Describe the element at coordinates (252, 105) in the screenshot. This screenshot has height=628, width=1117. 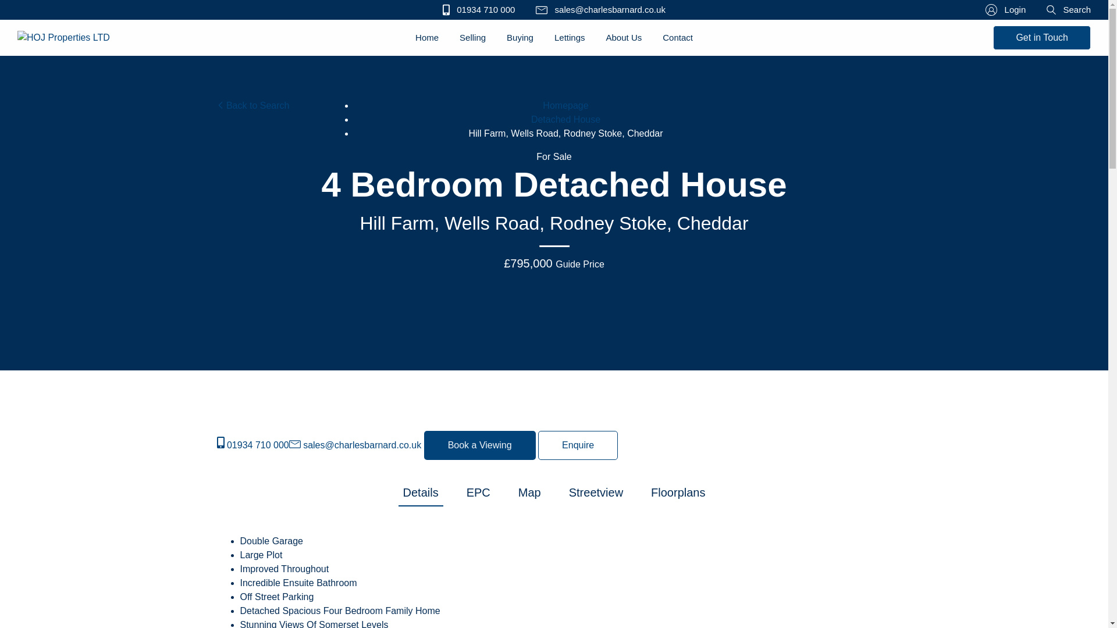
I see `Back to Search` at that location.